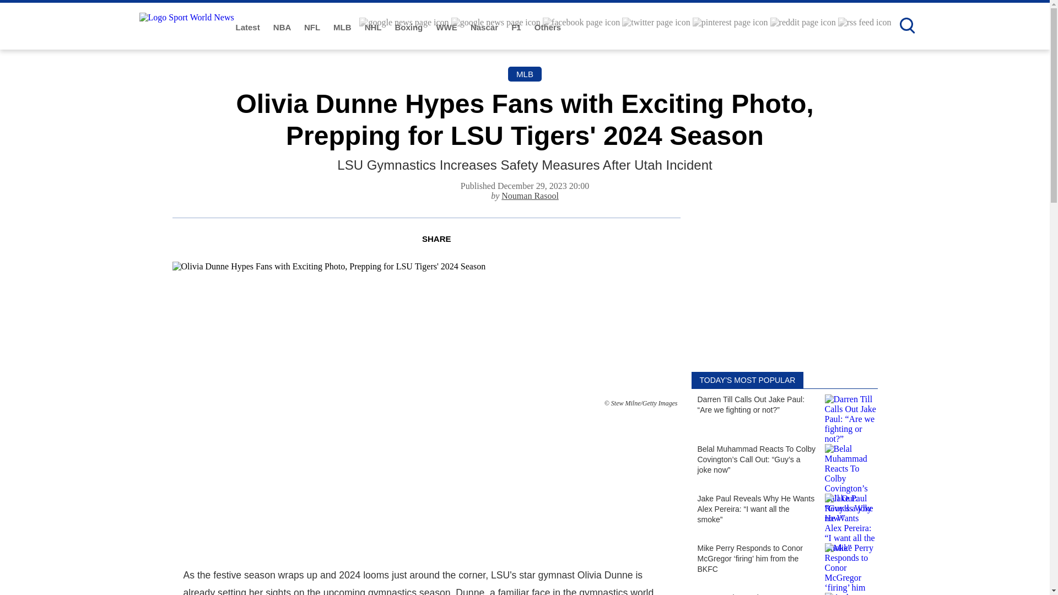 Image resolution: width=1058 pixels, height=595 pixels. I want to click on Latest, so click(249, 28).